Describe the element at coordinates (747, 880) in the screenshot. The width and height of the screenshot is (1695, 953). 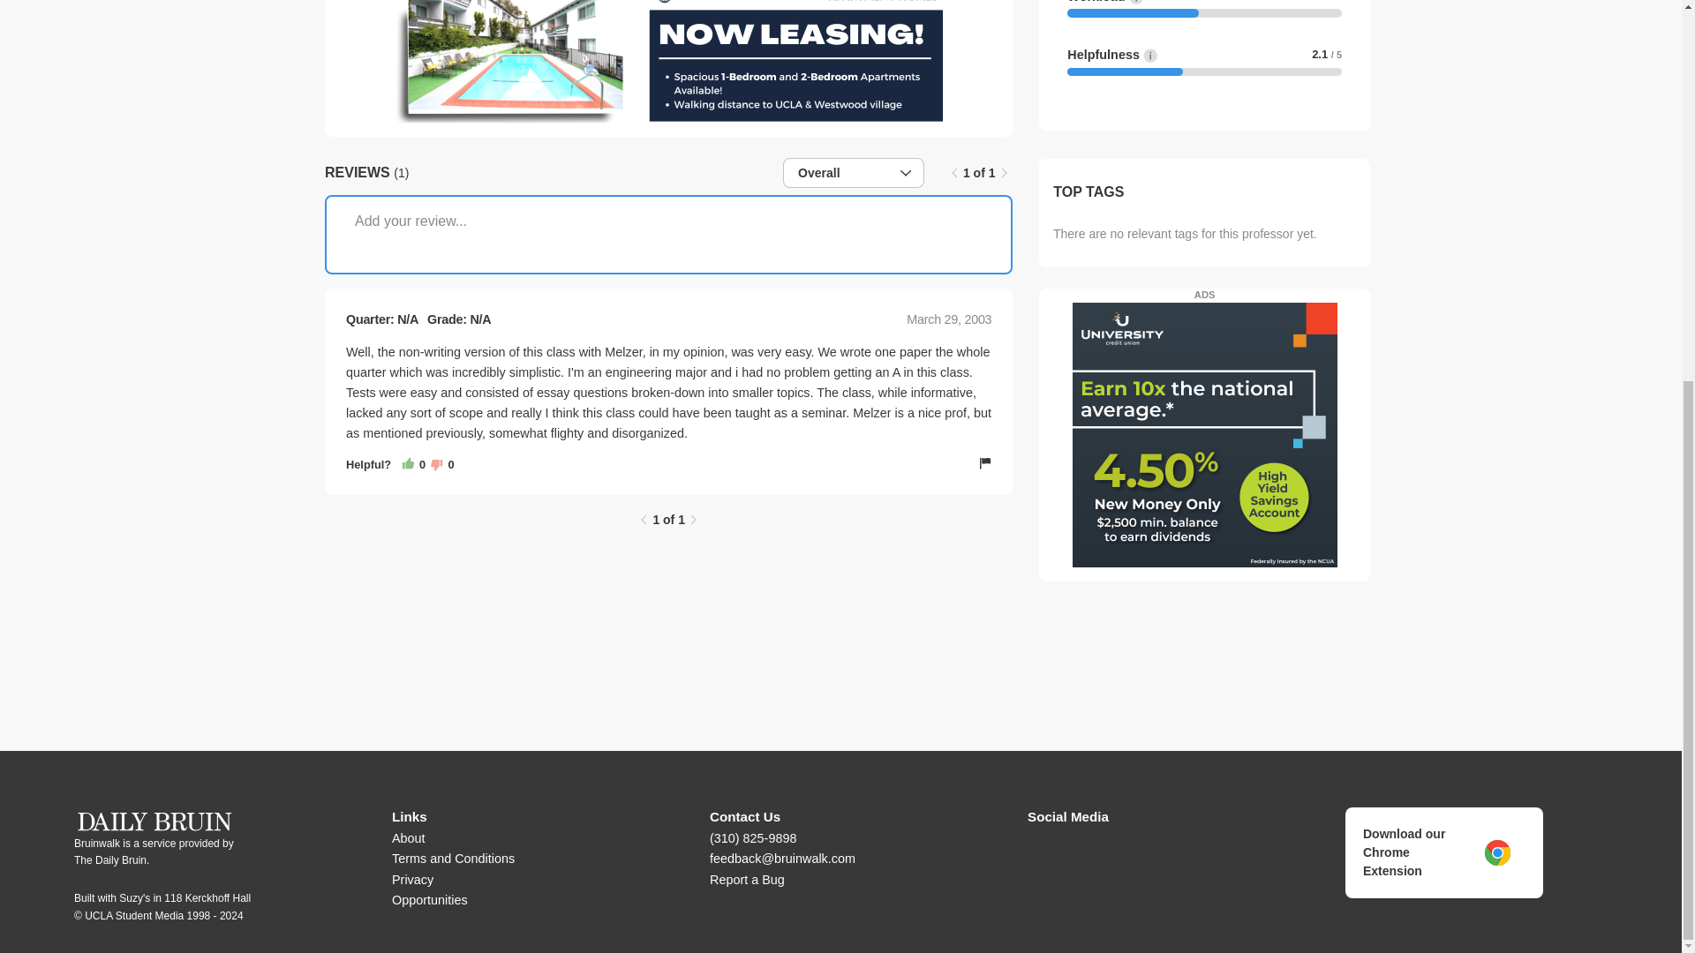
I see `Report a Bug` at that location.